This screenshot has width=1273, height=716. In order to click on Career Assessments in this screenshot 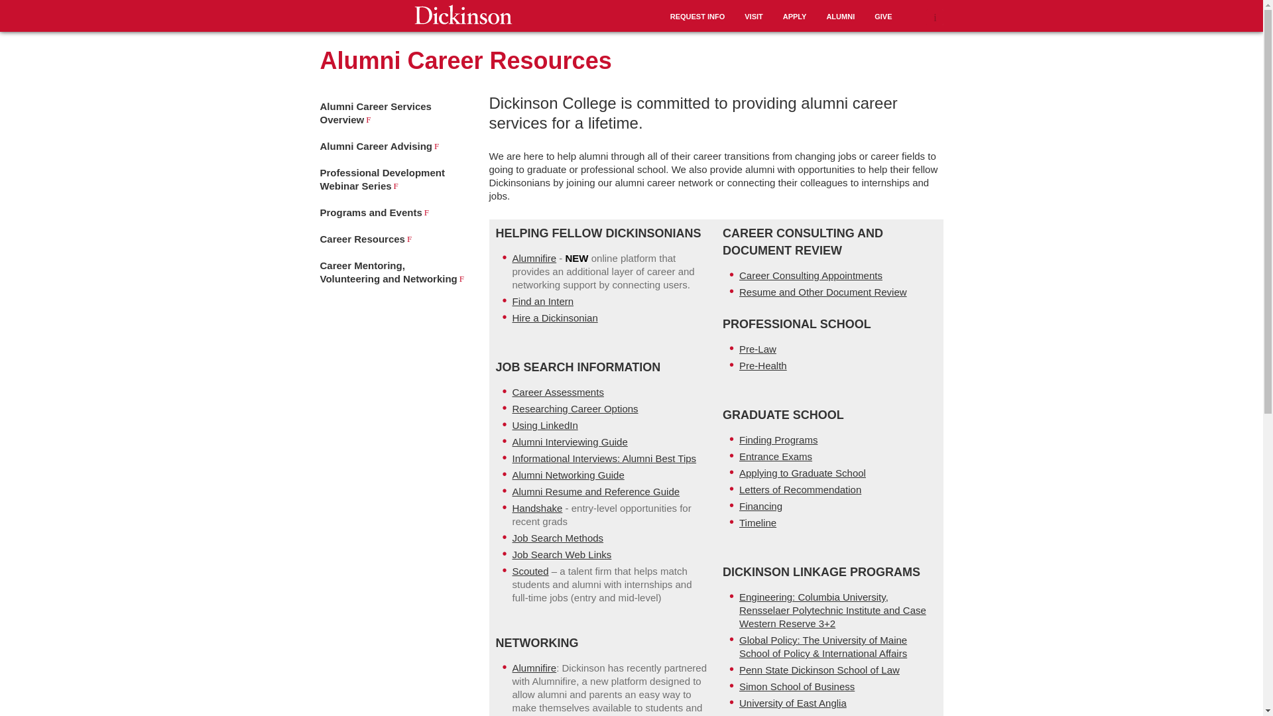, I will do `click(557, 392)`.